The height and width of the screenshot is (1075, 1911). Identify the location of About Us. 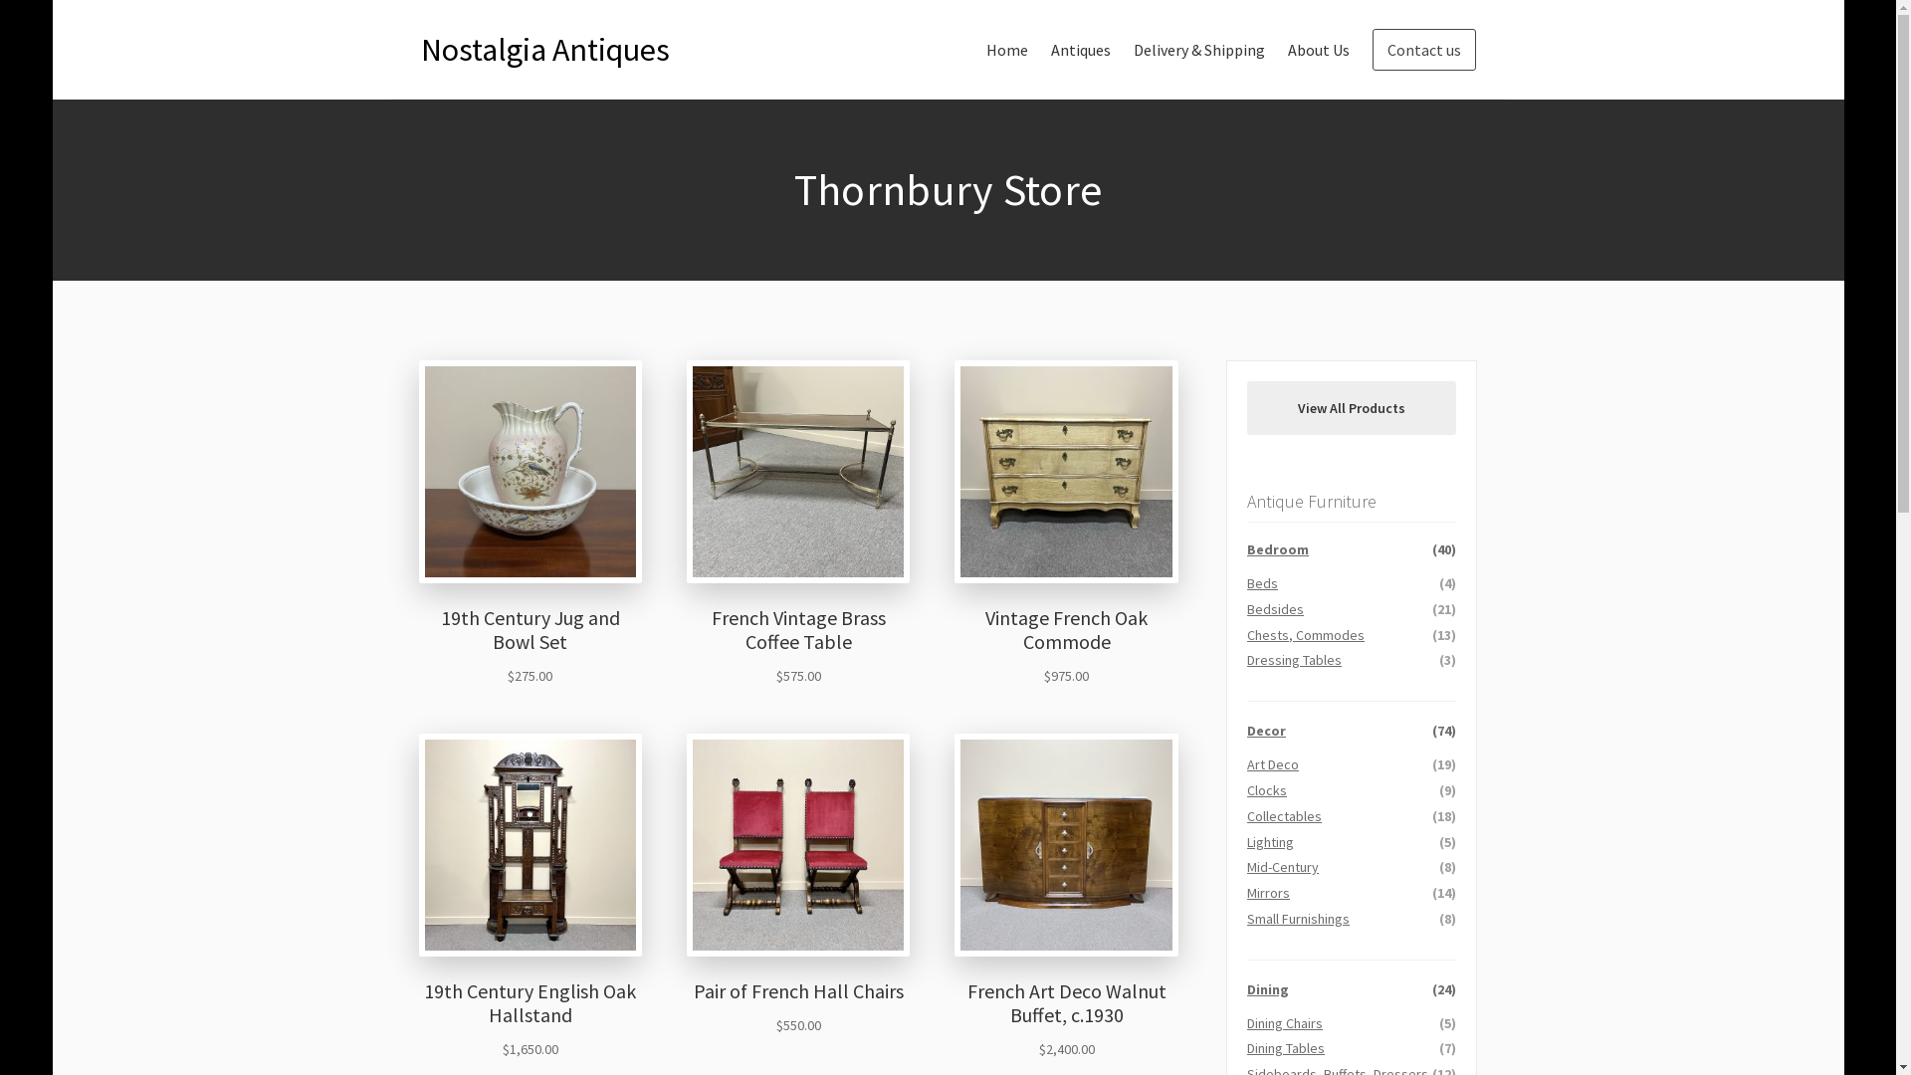
(1319, 50).